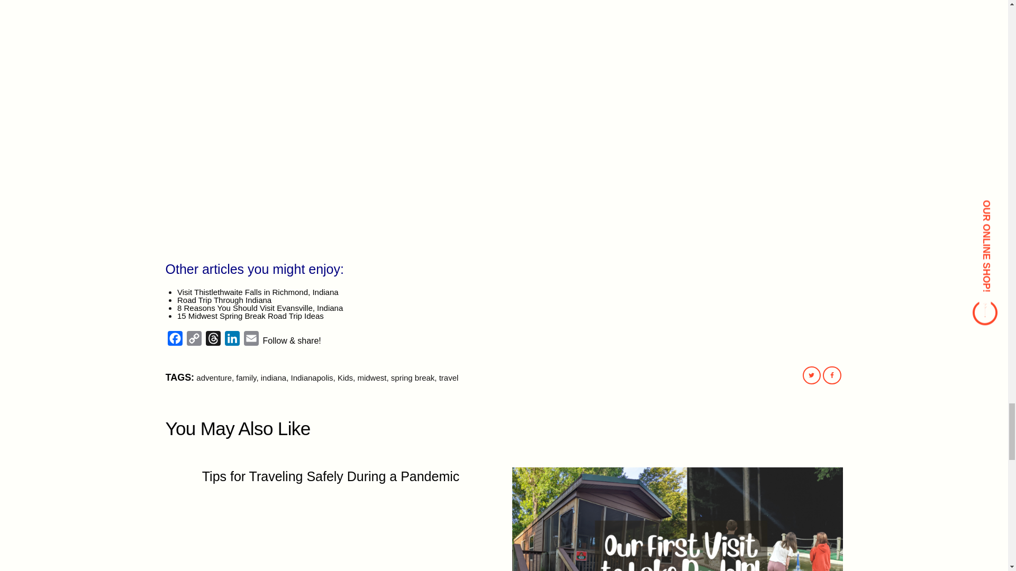  Describe the element at coordinates (232, 340) in the screenshot. I see `LinkedIn` at that location.